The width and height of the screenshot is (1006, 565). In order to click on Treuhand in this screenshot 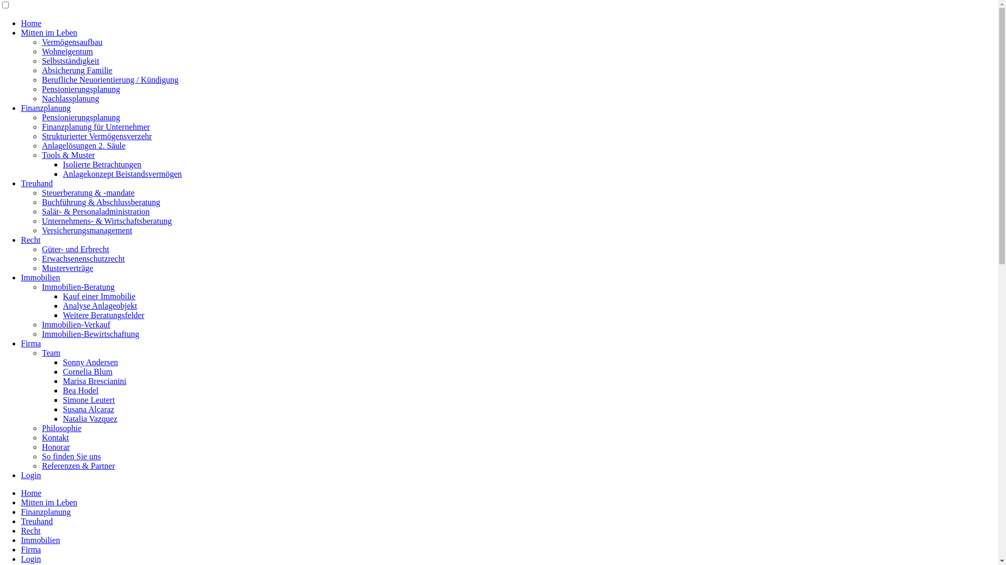, I will do `click(37, 521)`.